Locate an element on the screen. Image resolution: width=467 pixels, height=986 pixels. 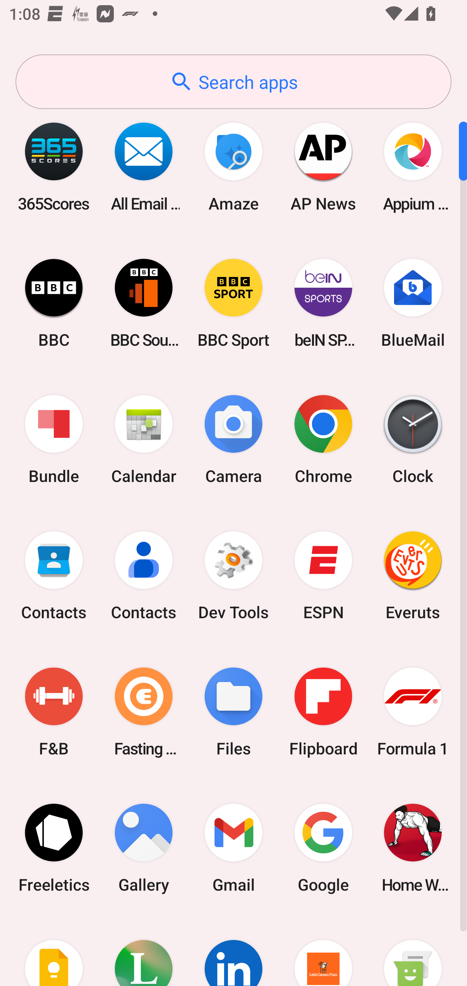
Formula 1 is located at coordinates (413, 712).